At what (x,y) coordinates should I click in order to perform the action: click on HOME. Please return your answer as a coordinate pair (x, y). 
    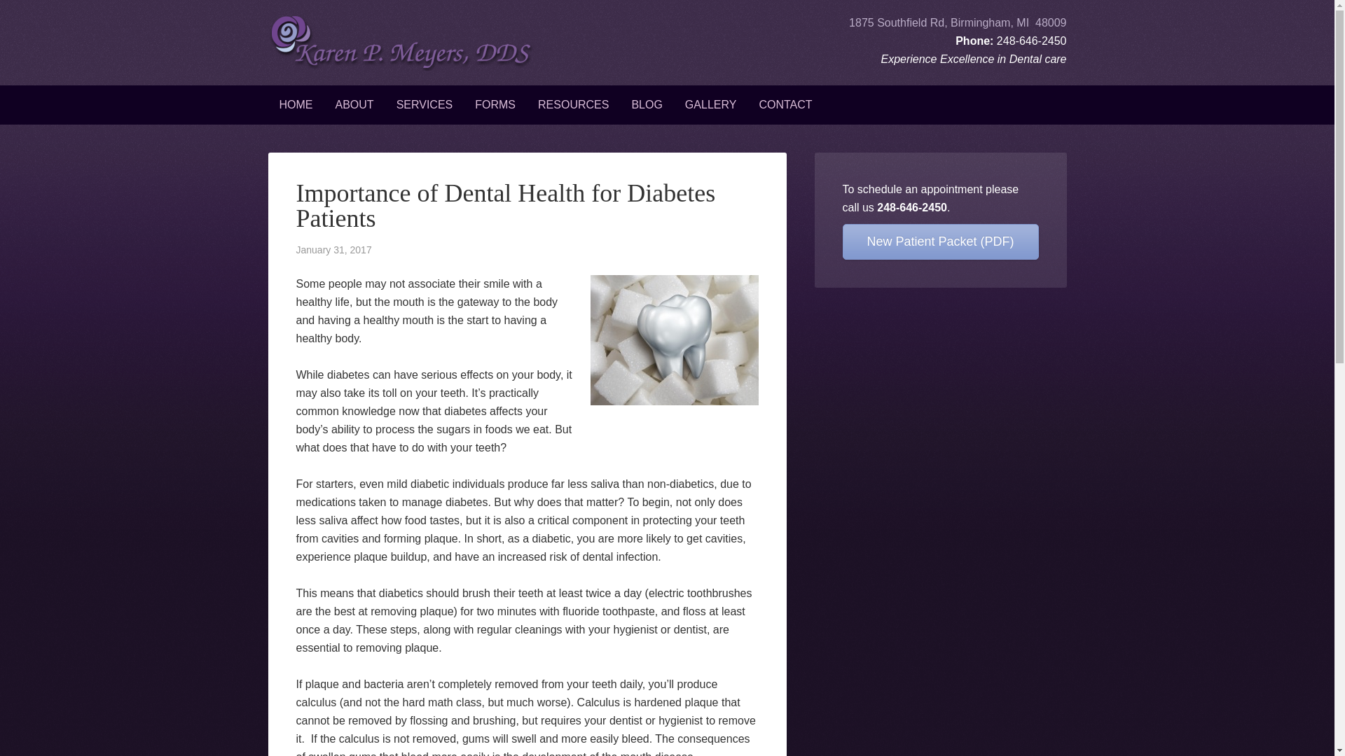
    Looking at the image, I should click on (296, 105).